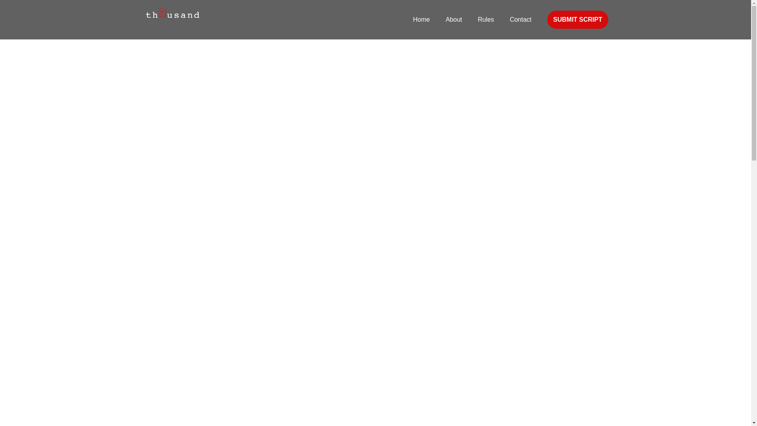  I want to click on Rules, so click(486, 20).